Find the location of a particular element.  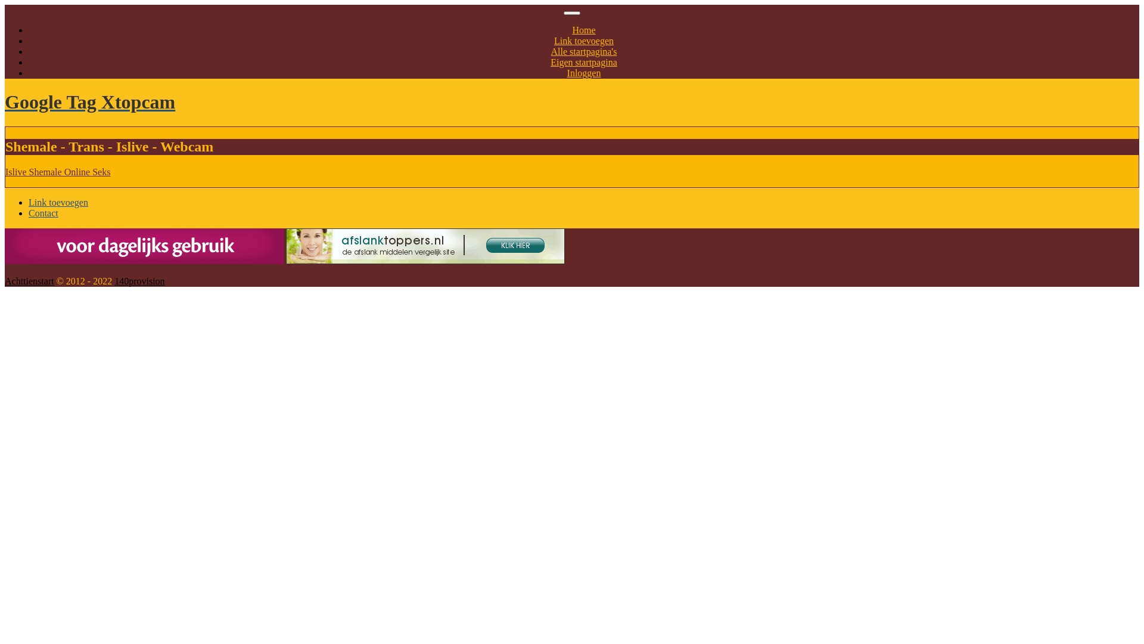

Islive Shemale Online Seks is located at coordinates (58, 172).